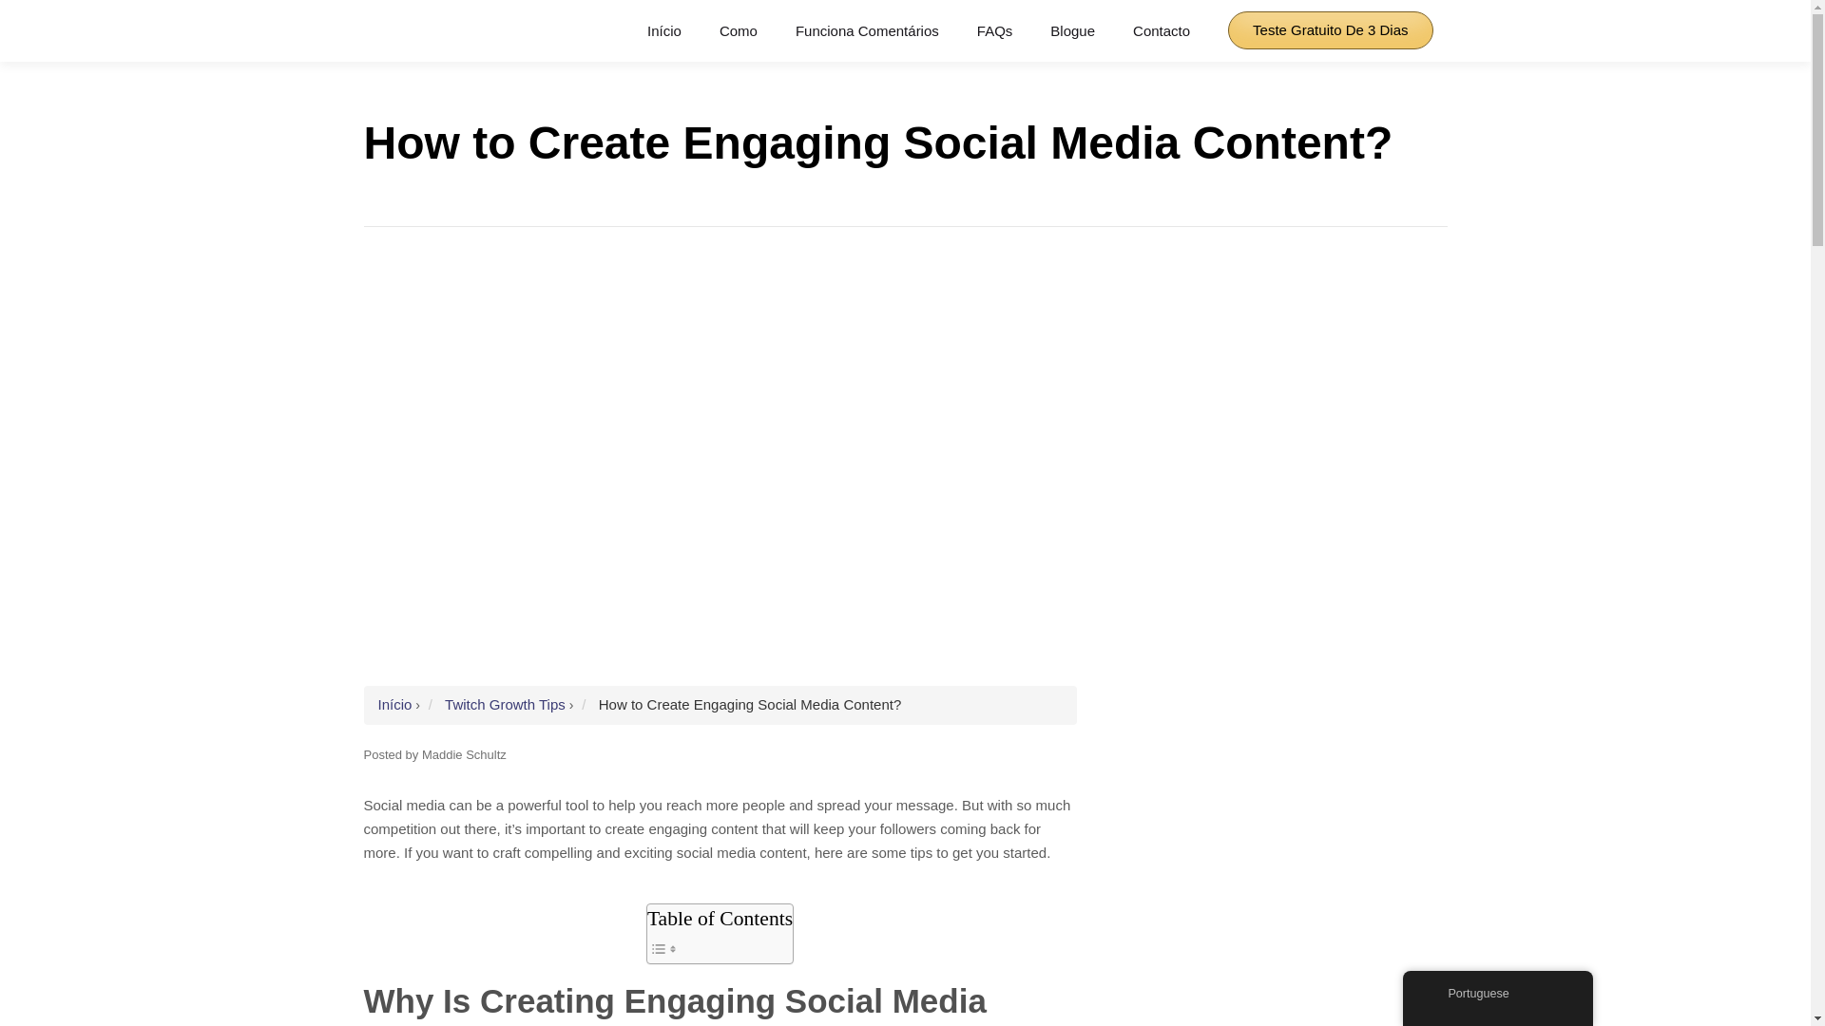  Describe the element at coordinates (506, 704) in the screenshot. I see `Twitch Growth Tips` at that location.